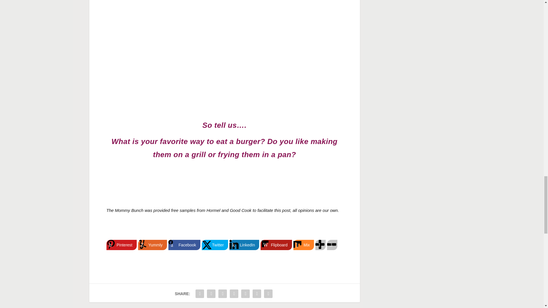  I want to click on Share on Yummly, so click(152, 245).